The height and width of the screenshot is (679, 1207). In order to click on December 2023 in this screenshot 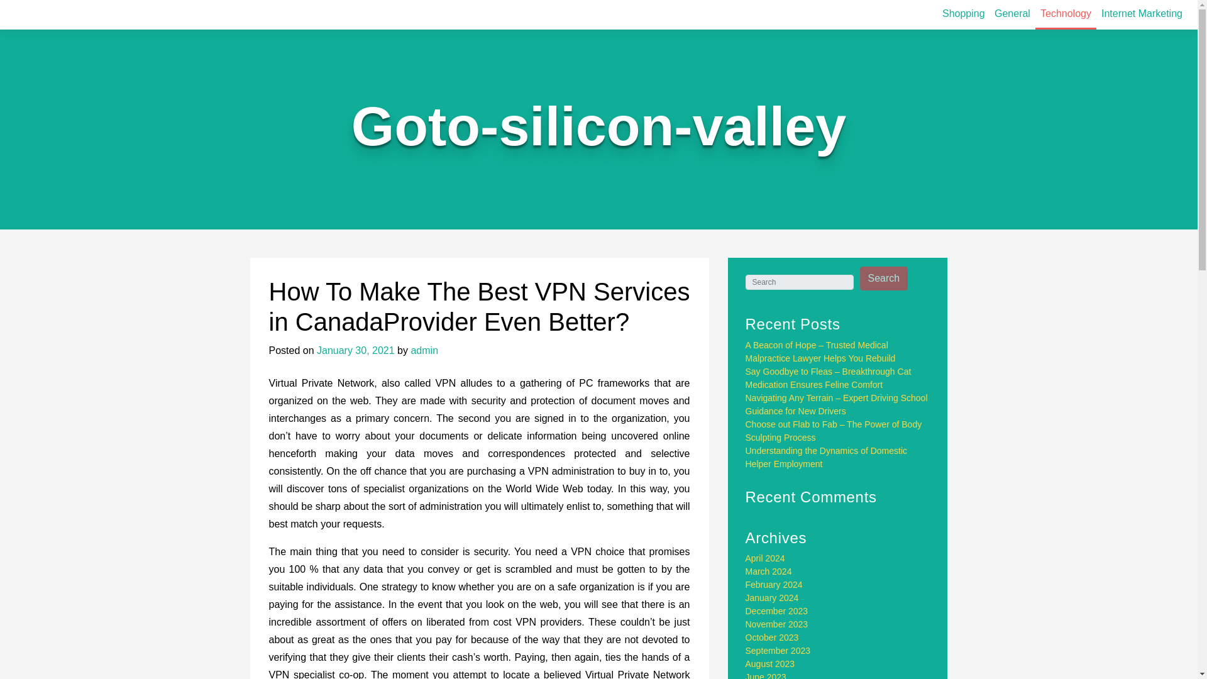, I will do `click(777, 611)`.